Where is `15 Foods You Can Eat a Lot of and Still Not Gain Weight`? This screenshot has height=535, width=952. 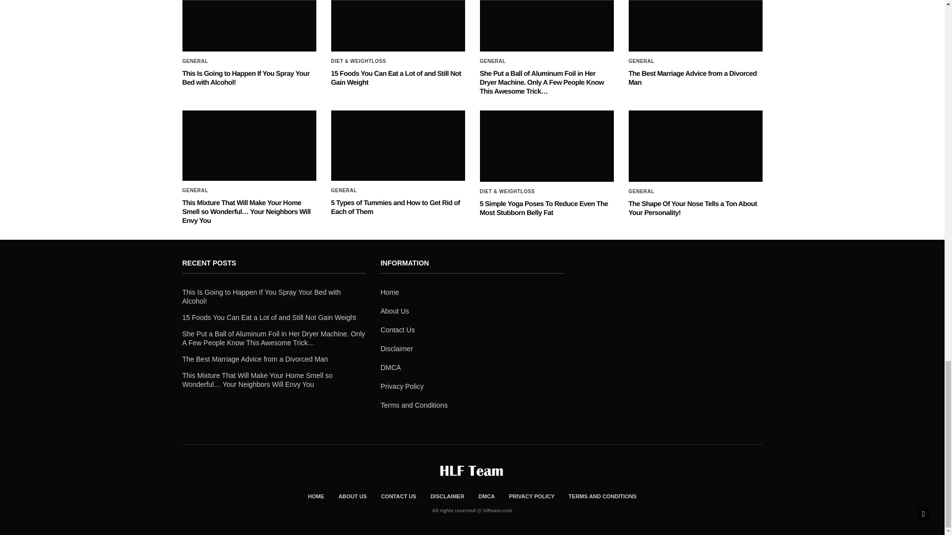 15 Foods You Can Eat a Lot of and Still Not Gain Weight is located at coordinates (398, 26).